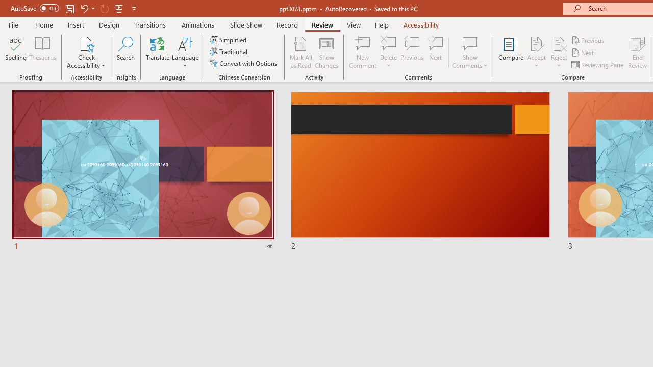 The height and width of the screenshot is (367, 653). I want to click on Reject Change, so click(559, 43).